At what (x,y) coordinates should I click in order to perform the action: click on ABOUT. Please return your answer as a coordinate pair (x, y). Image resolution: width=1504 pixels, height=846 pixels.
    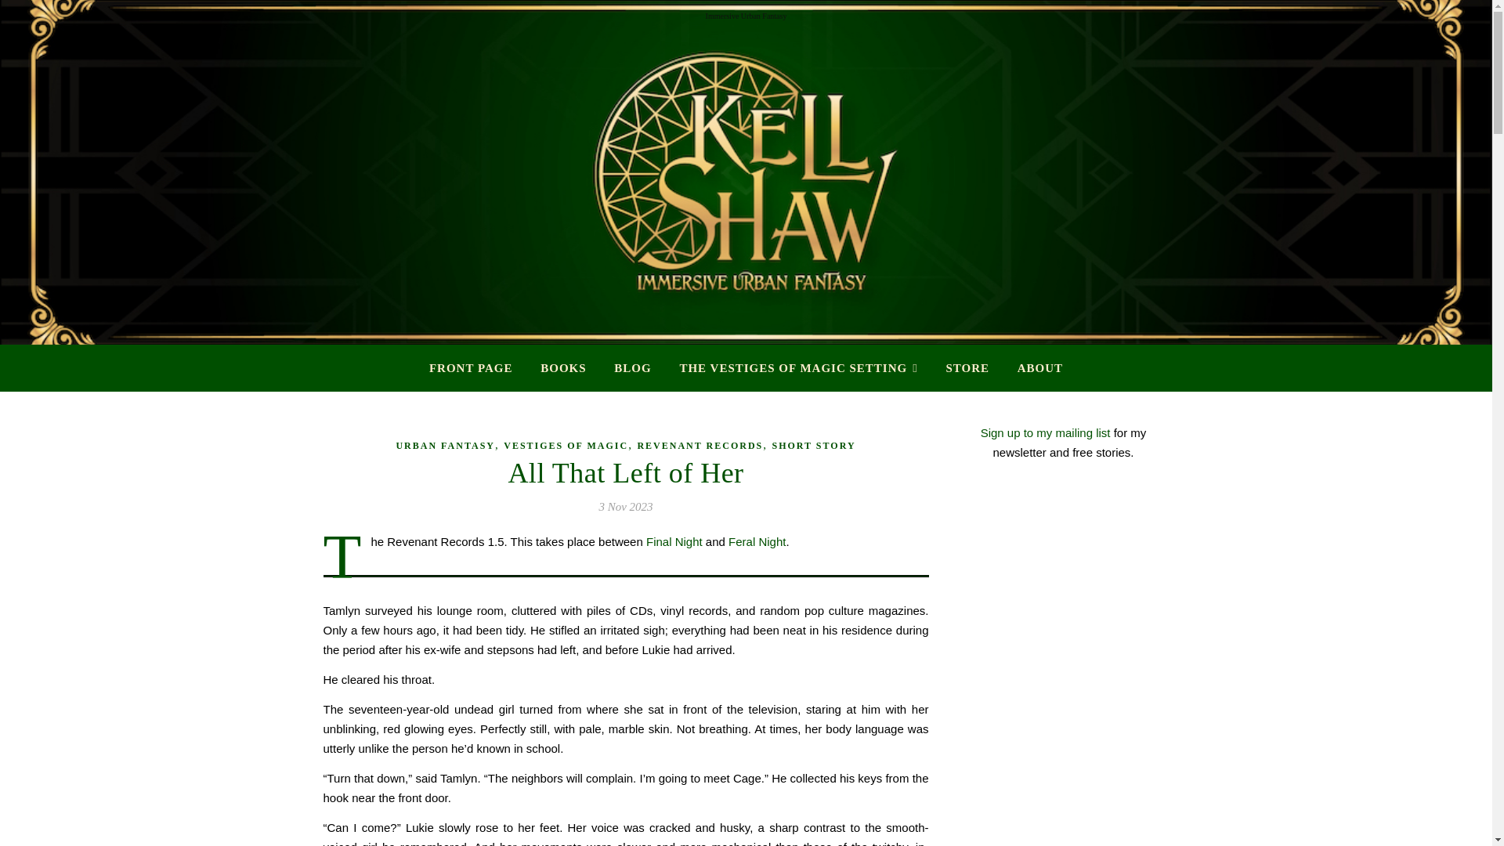
    Looking at the image, I should click on (1034, 368).